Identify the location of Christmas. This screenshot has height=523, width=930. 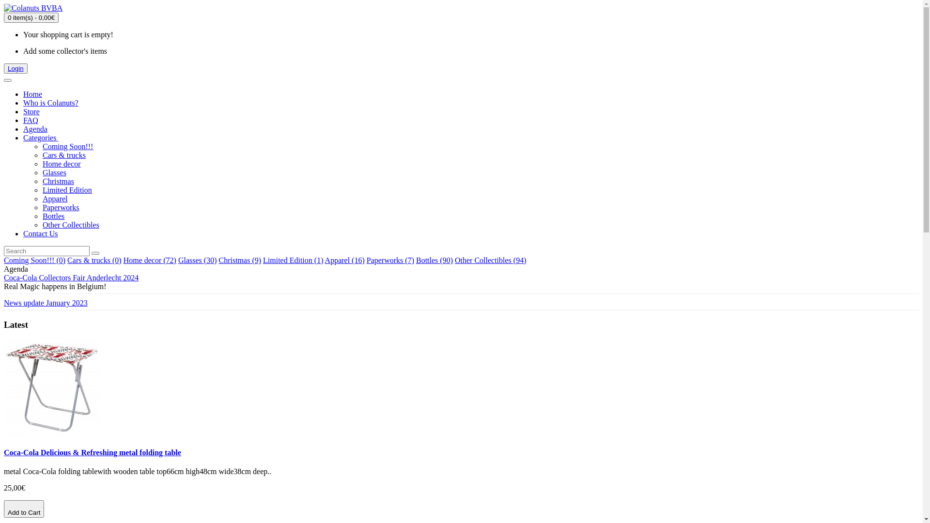
(58, 181).